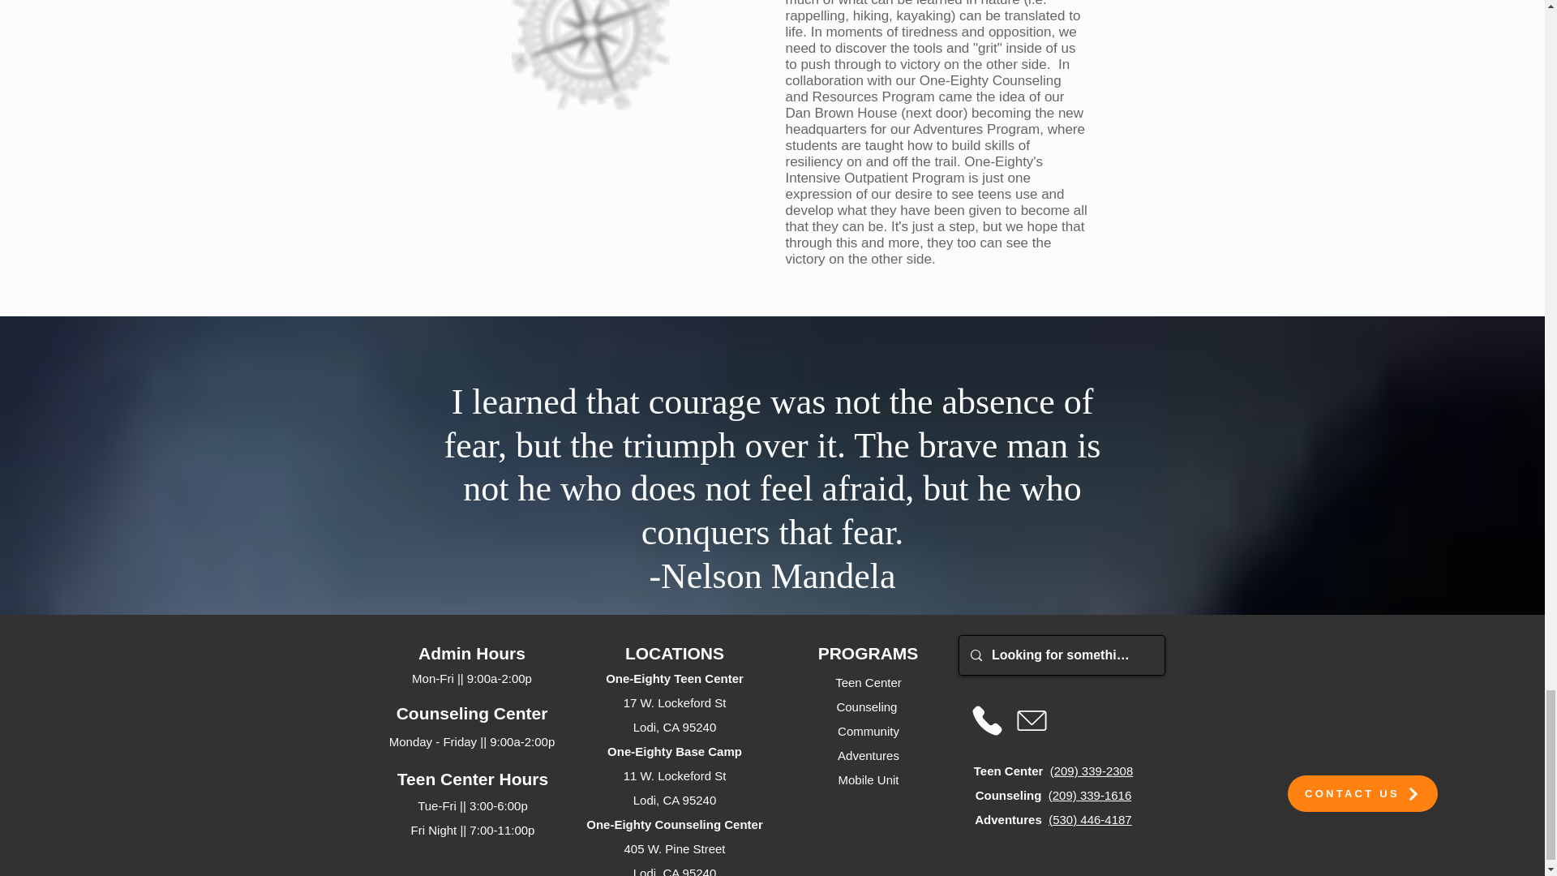  What do you see at coordinates (868, 755) in the screenshot?
I see `Adventures` at bounding box center [868, 755].